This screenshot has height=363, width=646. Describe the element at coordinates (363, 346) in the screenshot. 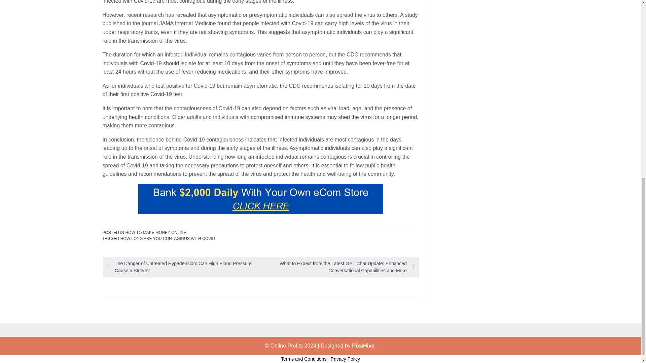

I see `PixaHive` at that location.